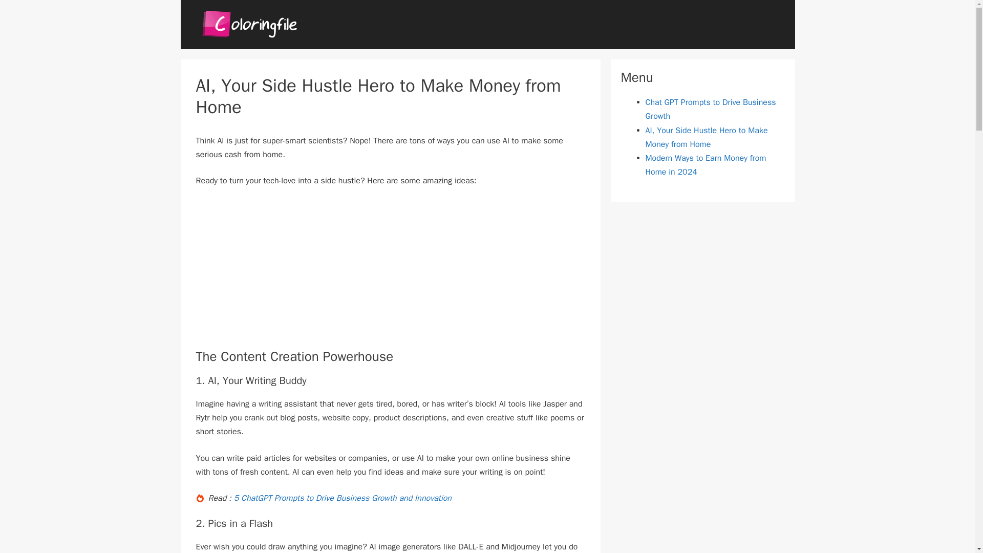 Image resolution: width=983 pixels, height=553 pixels. What do you see at coordinates (710, 109) in the screenshot?
I see `Chat GPT Prompts to Drive Business Growth` at bounding box center [710, 109].